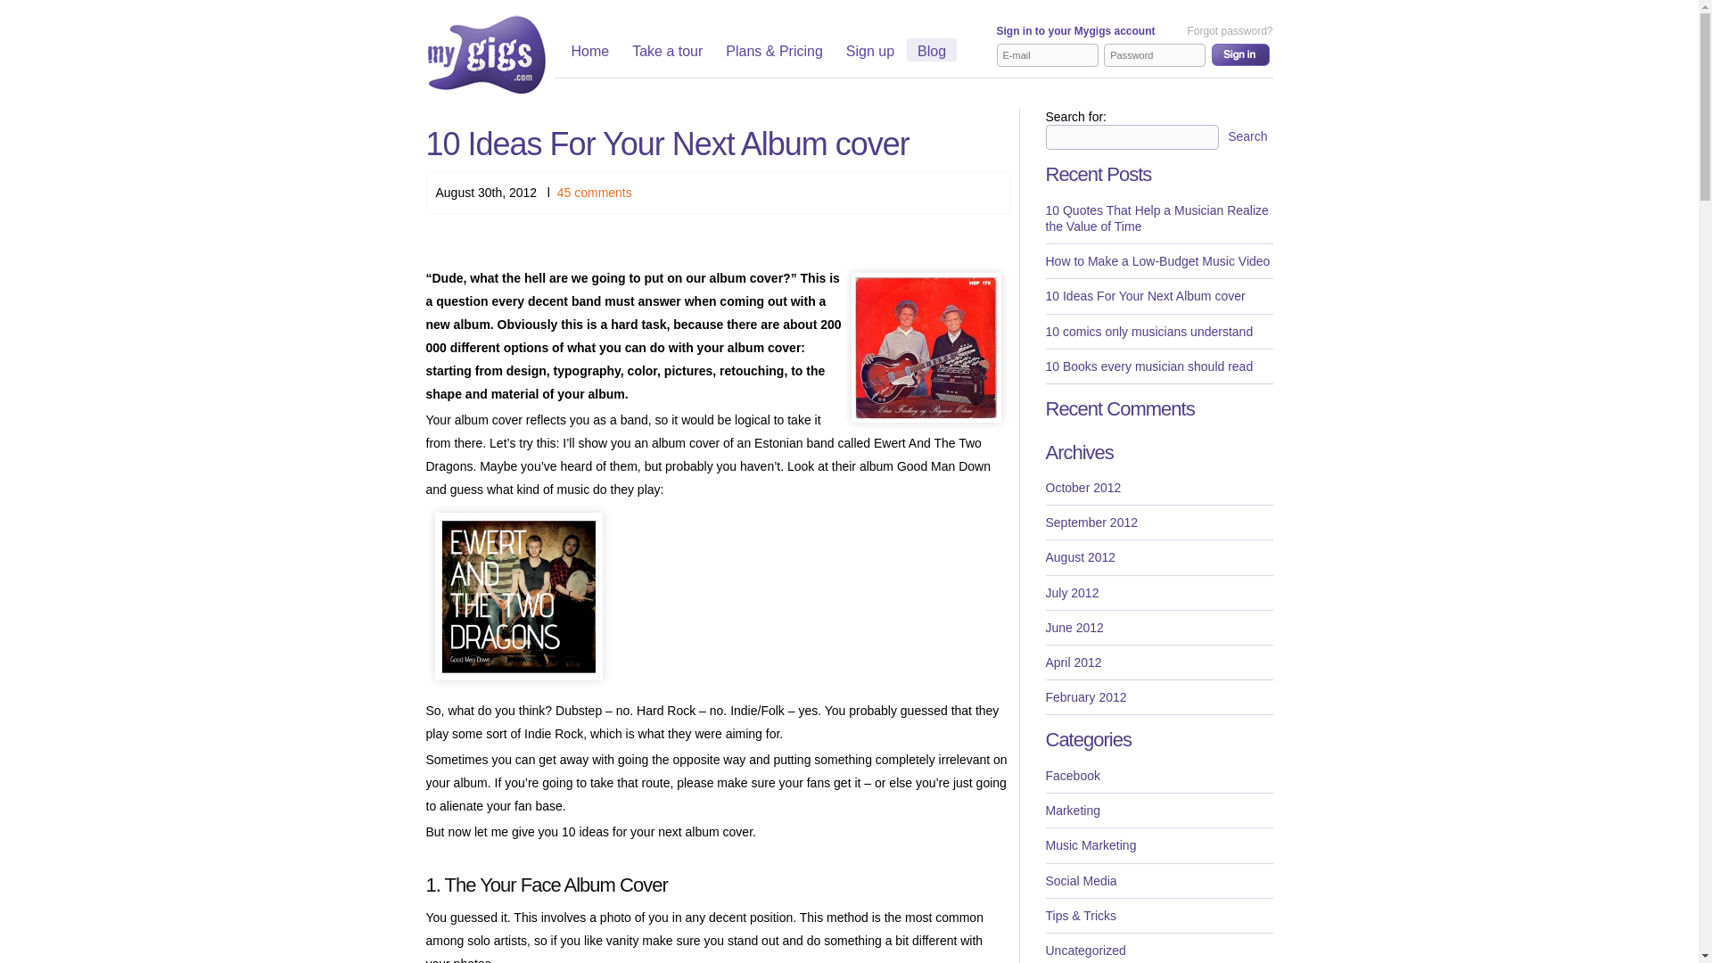  I want to click on Blog, so click(932, 53).